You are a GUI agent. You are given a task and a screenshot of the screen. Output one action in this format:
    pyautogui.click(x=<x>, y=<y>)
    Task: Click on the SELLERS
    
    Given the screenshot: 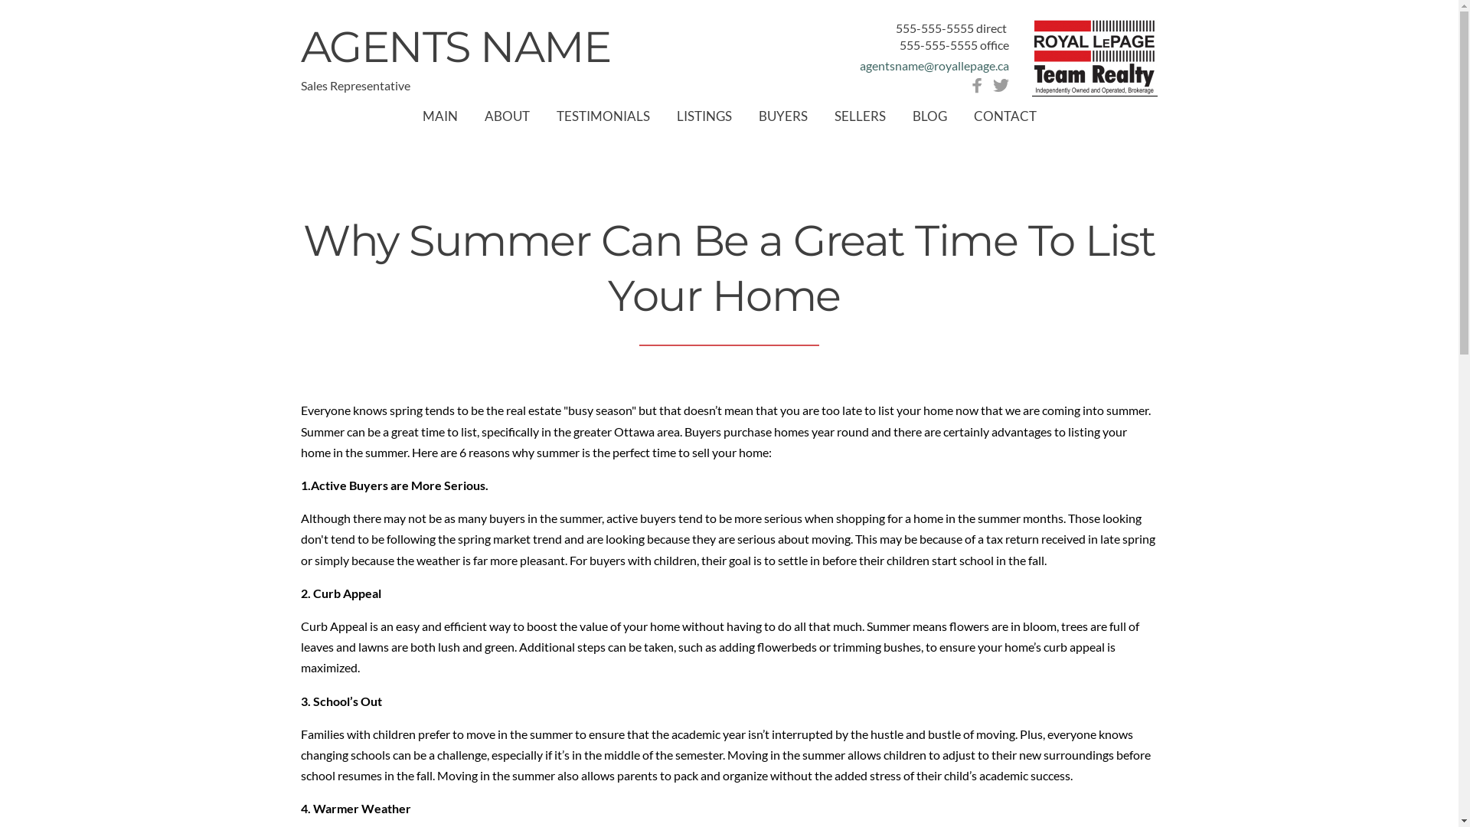 What is the action you would take?
    pyautogui.click(x=861, y=116)
    